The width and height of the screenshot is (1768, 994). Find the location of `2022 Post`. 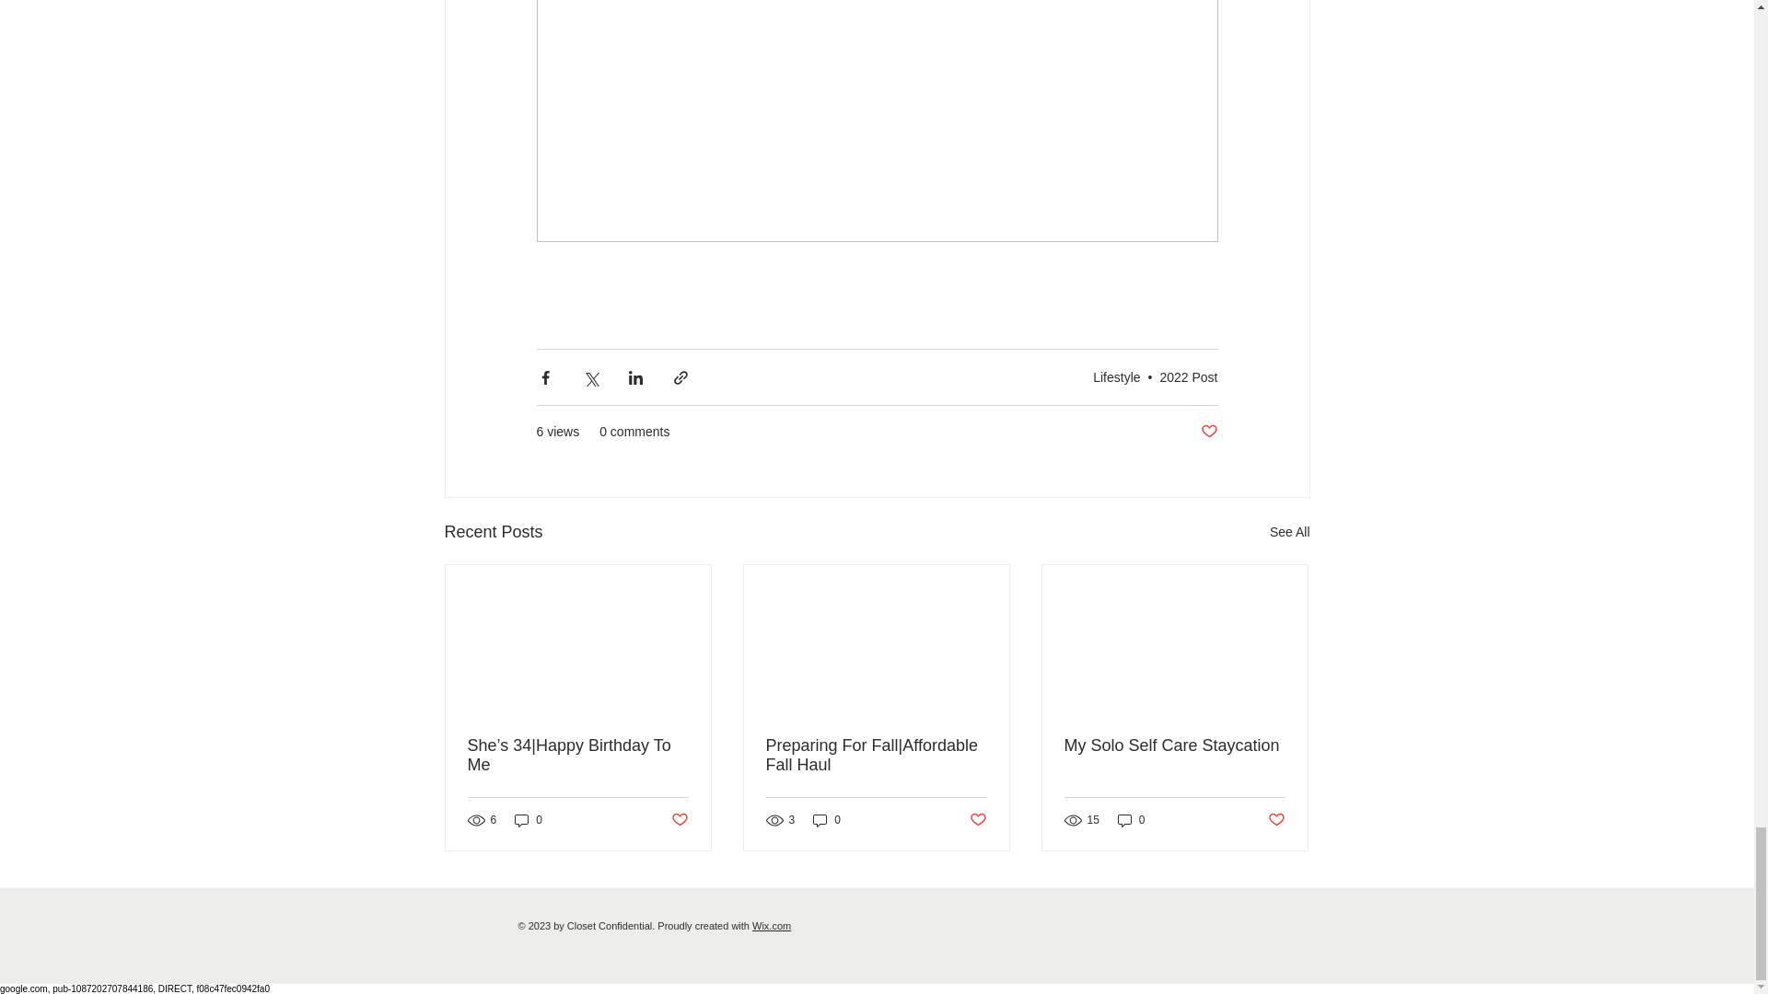

2022 Post is located at coordinates (1188, 376).